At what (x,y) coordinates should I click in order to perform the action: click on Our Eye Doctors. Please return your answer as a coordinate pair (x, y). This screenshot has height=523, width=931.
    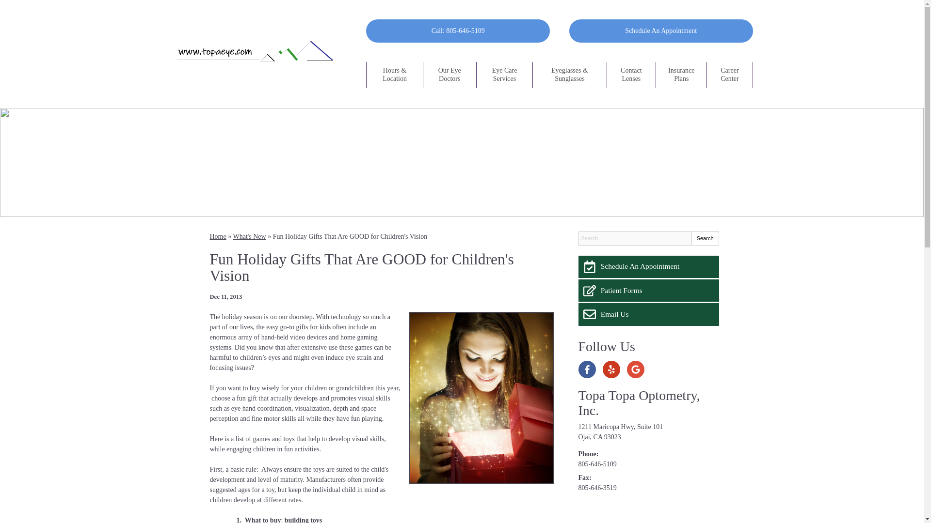
    Looking at the image, I should click on (449, 75).